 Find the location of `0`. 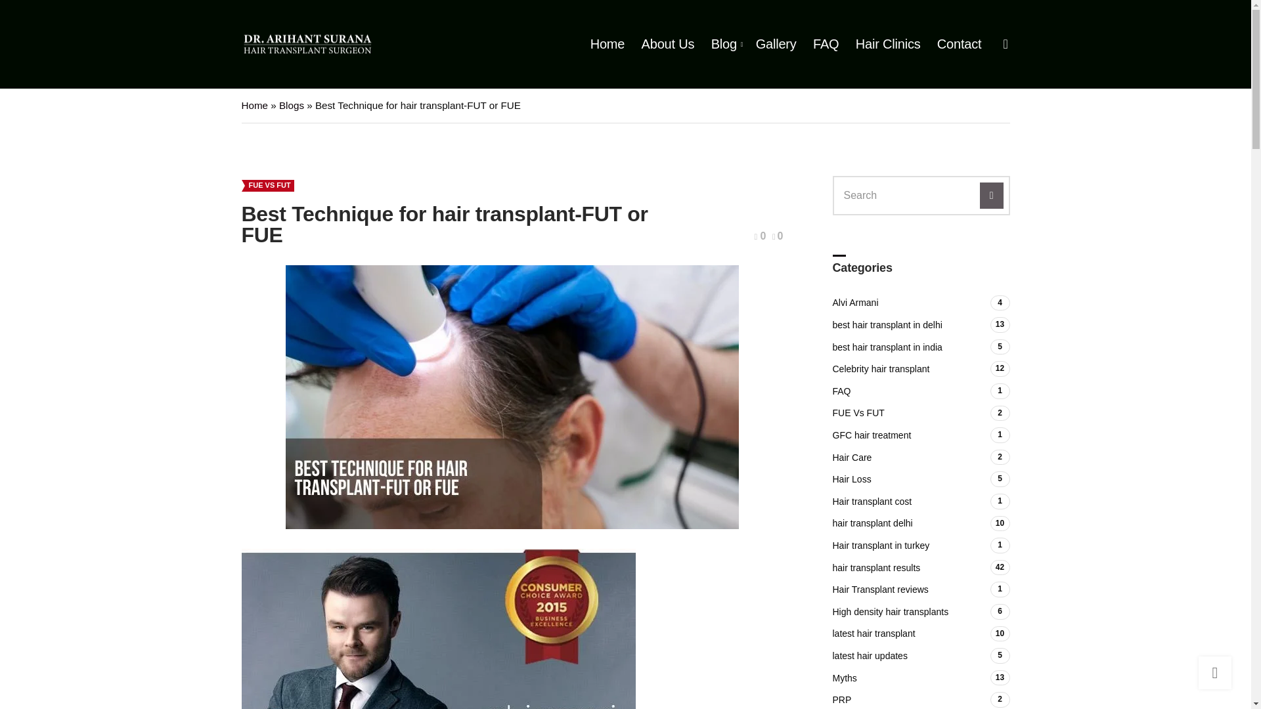

0 is located at coordinates (778, 236).